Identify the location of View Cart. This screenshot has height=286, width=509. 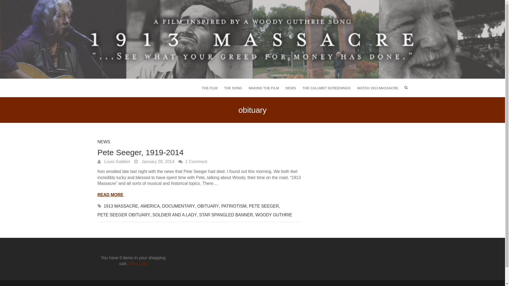
(138, 264).